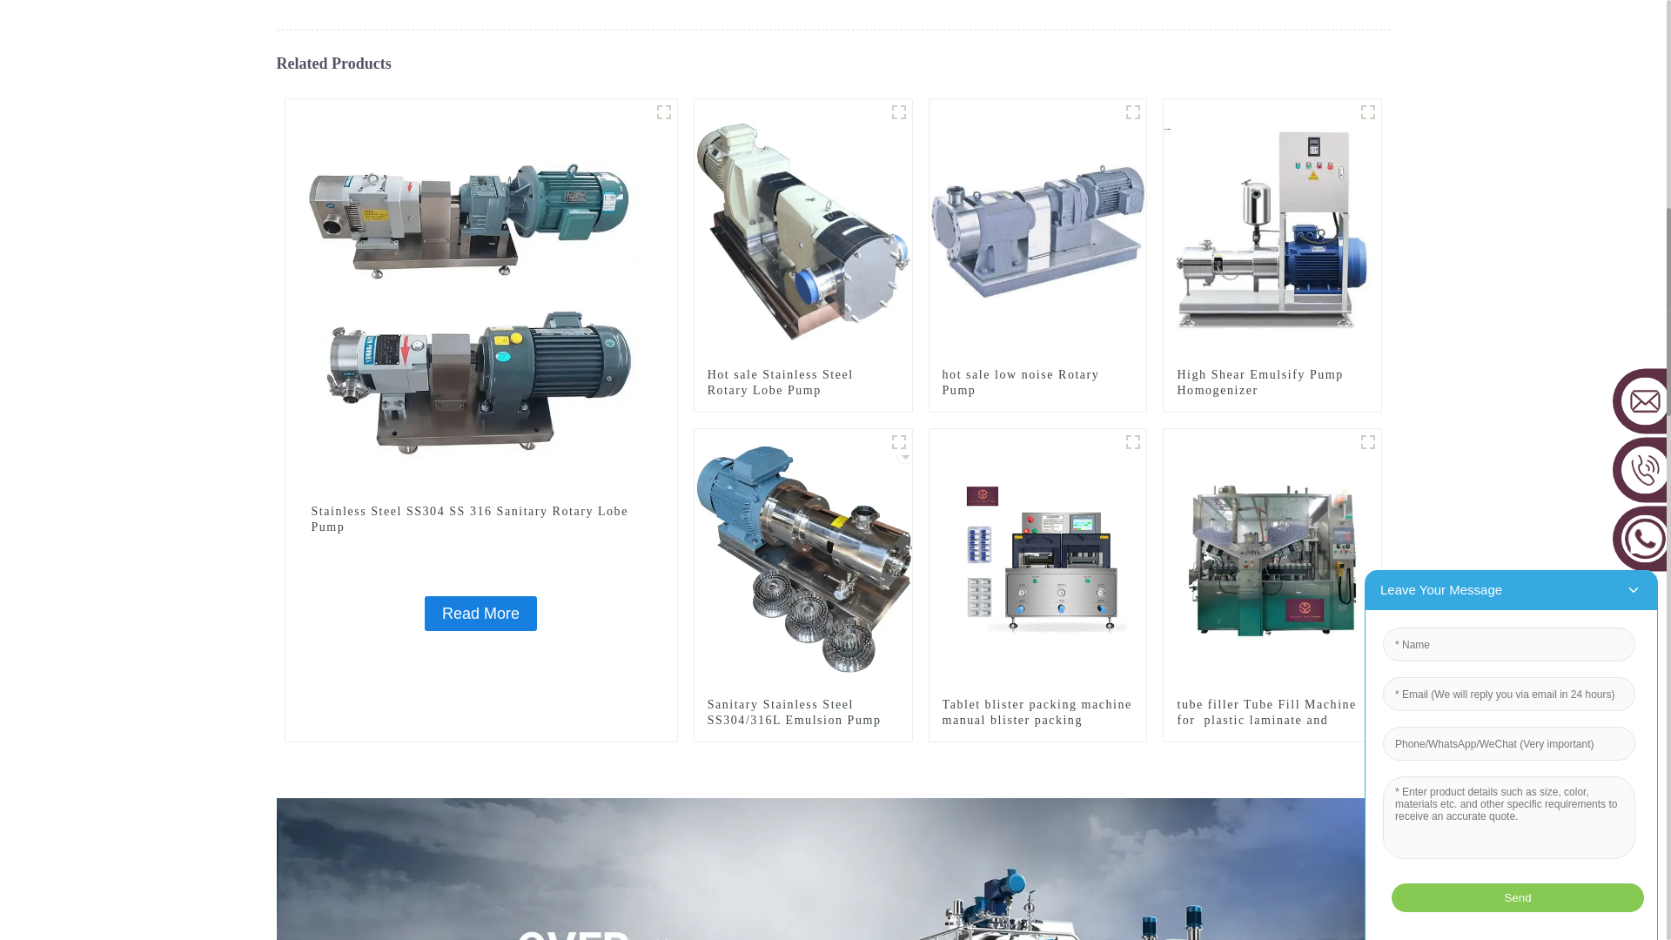 The width and height of the screenshot is (1671, 940). Describe the element at coordinates (803, 230) in the screenshot. I see `Hot sale Stainless Steel Rotary Lobe Pump` at that location.